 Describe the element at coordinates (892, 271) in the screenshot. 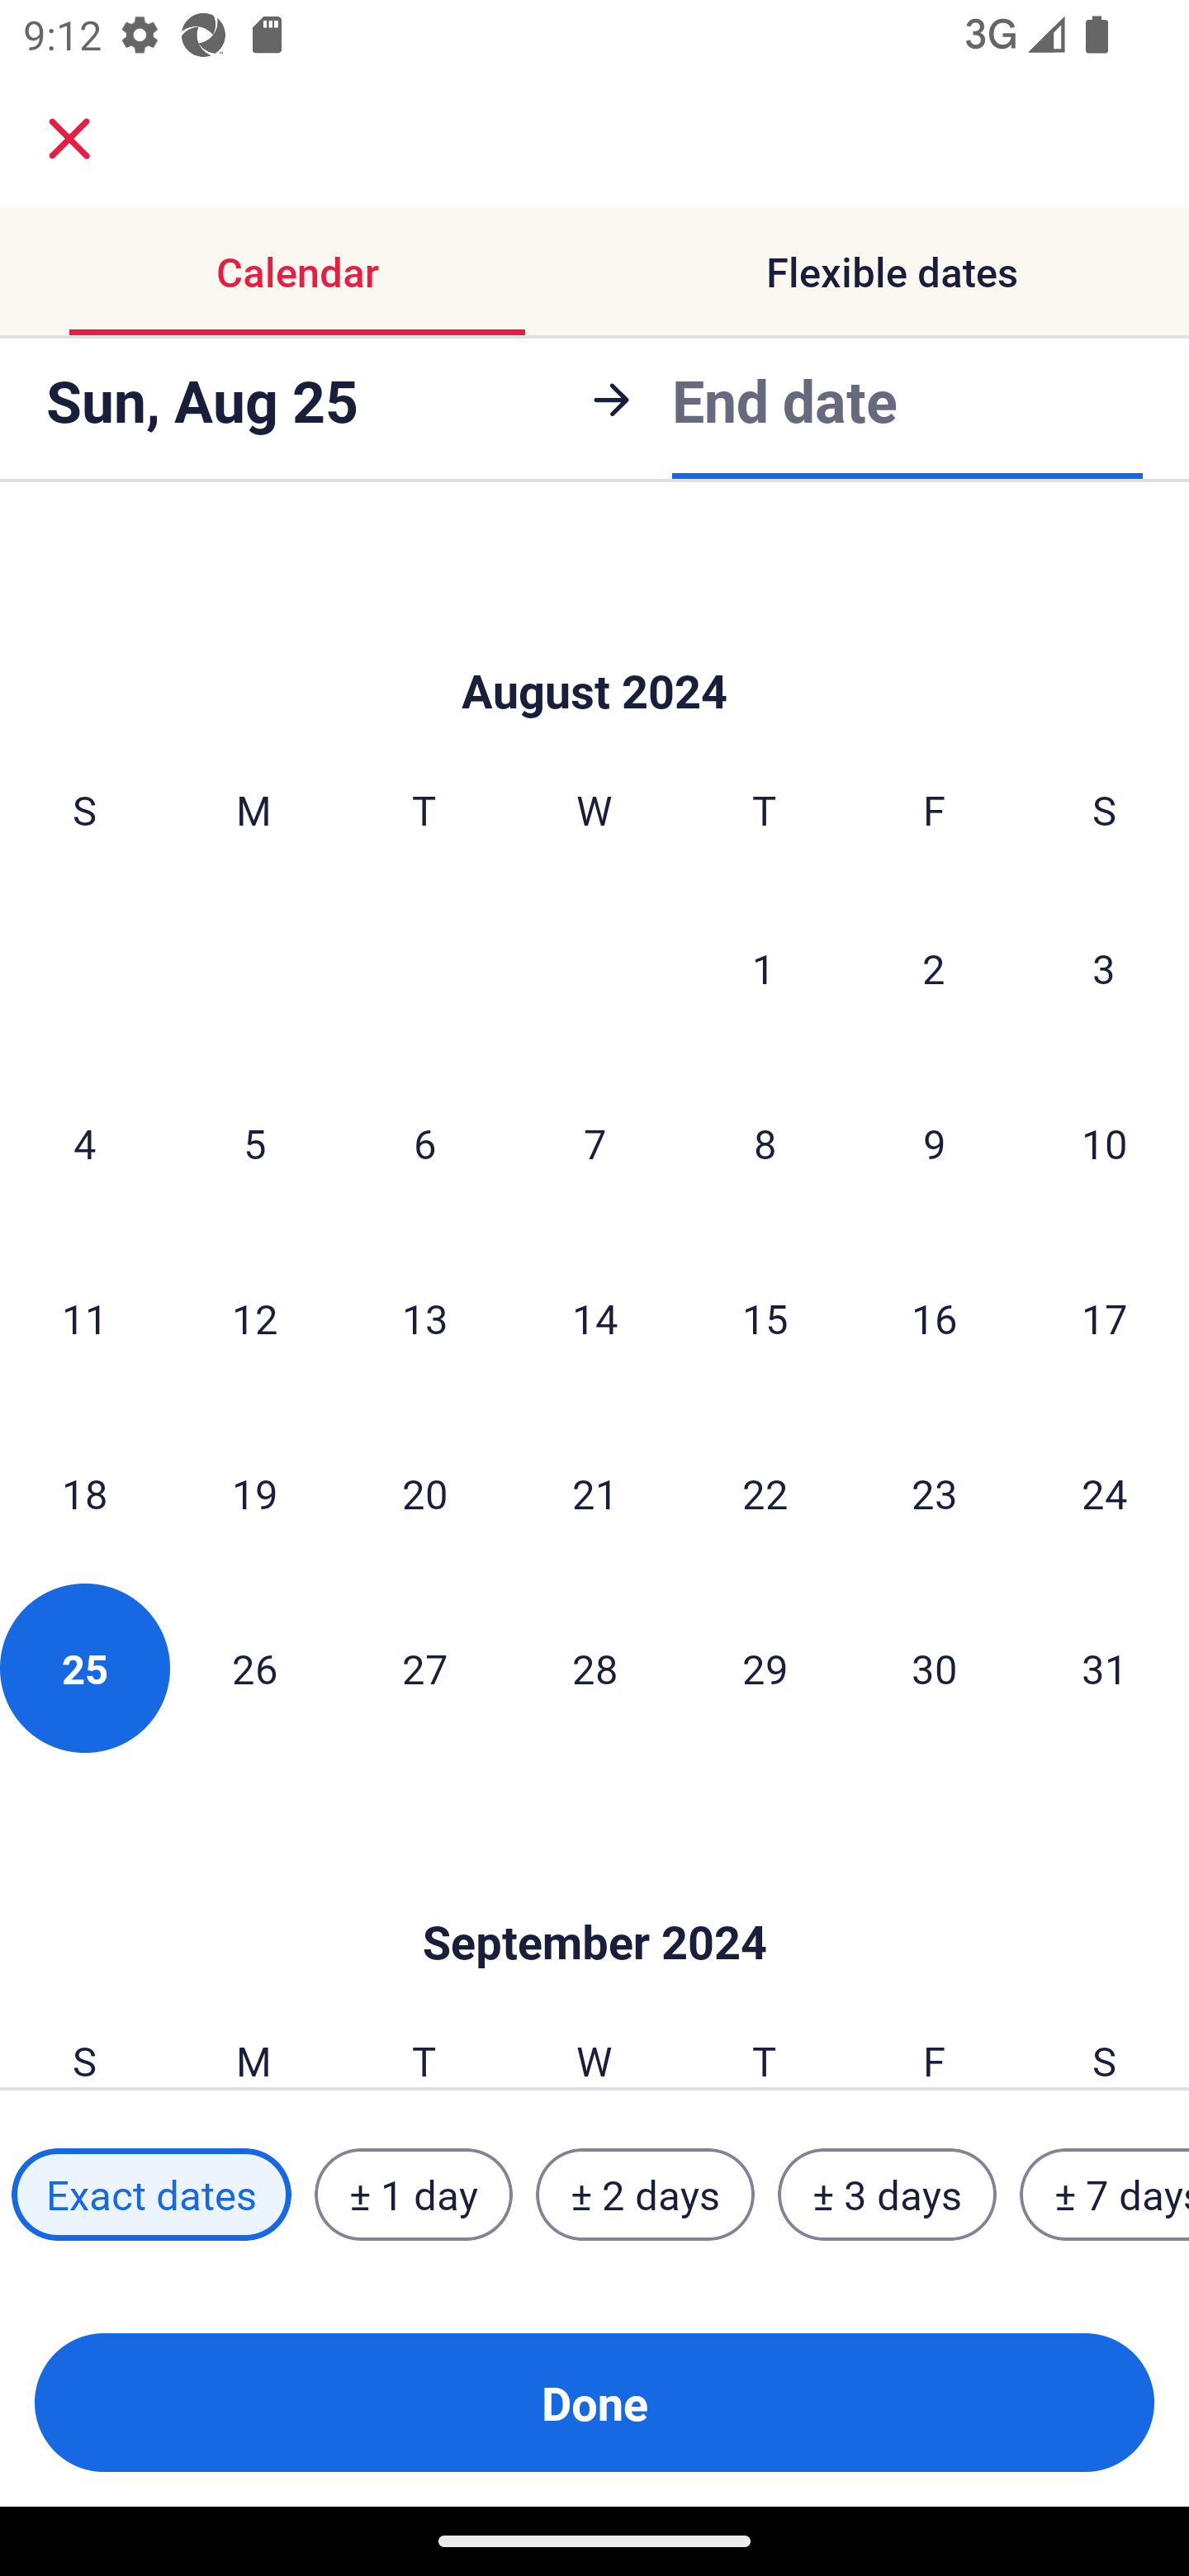

I see `Flexible dates` at that location.